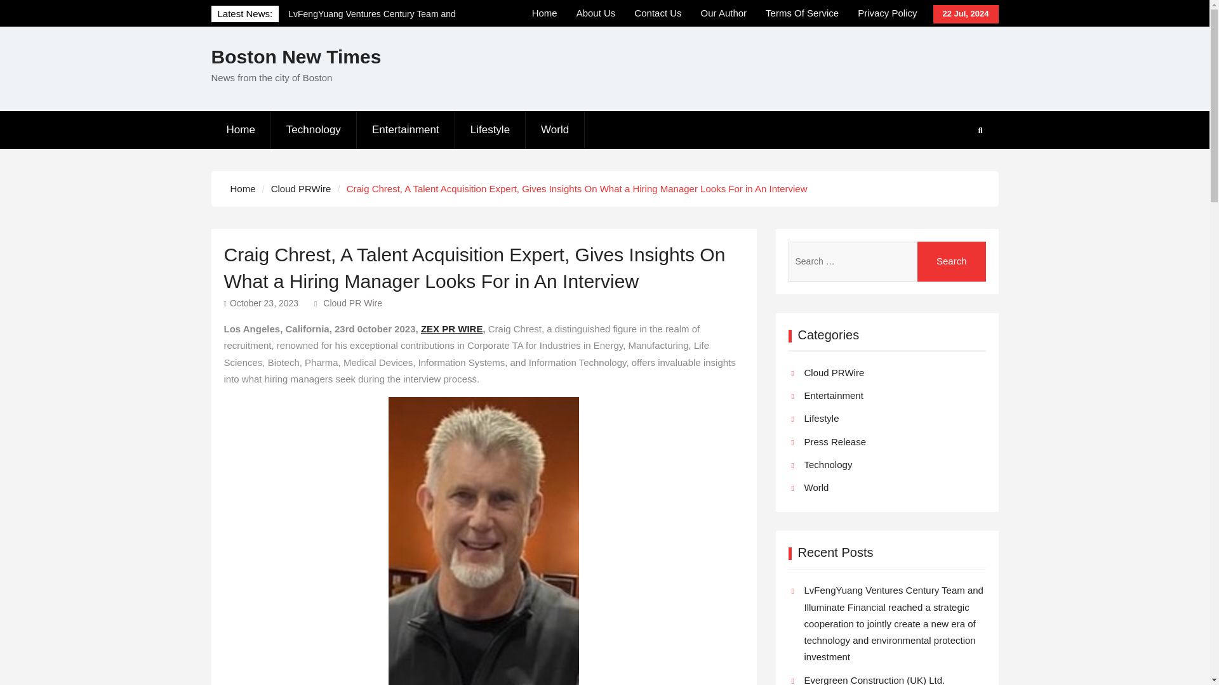 The image size is (1219, 685). I want to click on Entertainment, so click(406, 129).